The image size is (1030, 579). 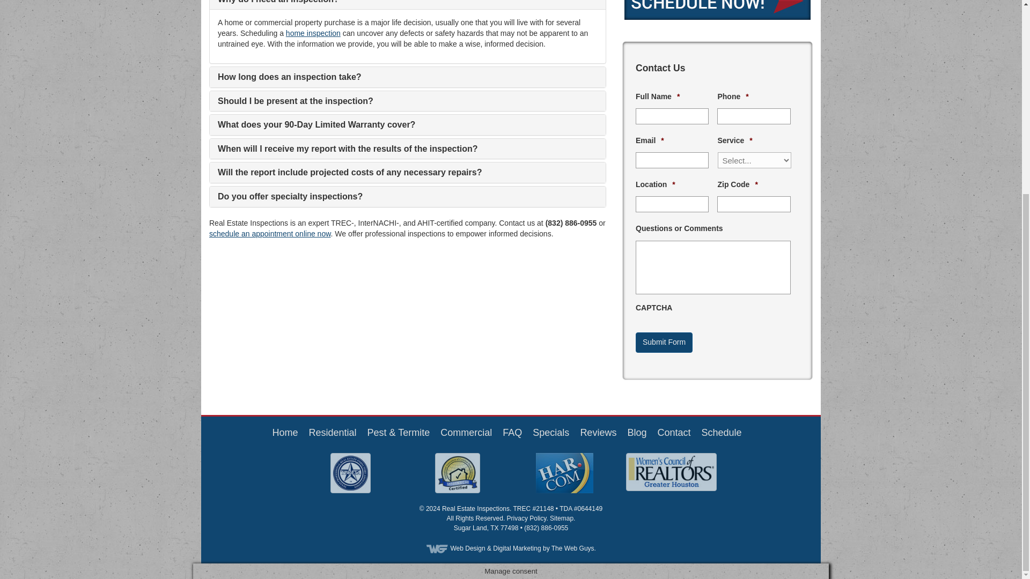 I want to click on Schedule Inspection, so click(x=721, y=432).